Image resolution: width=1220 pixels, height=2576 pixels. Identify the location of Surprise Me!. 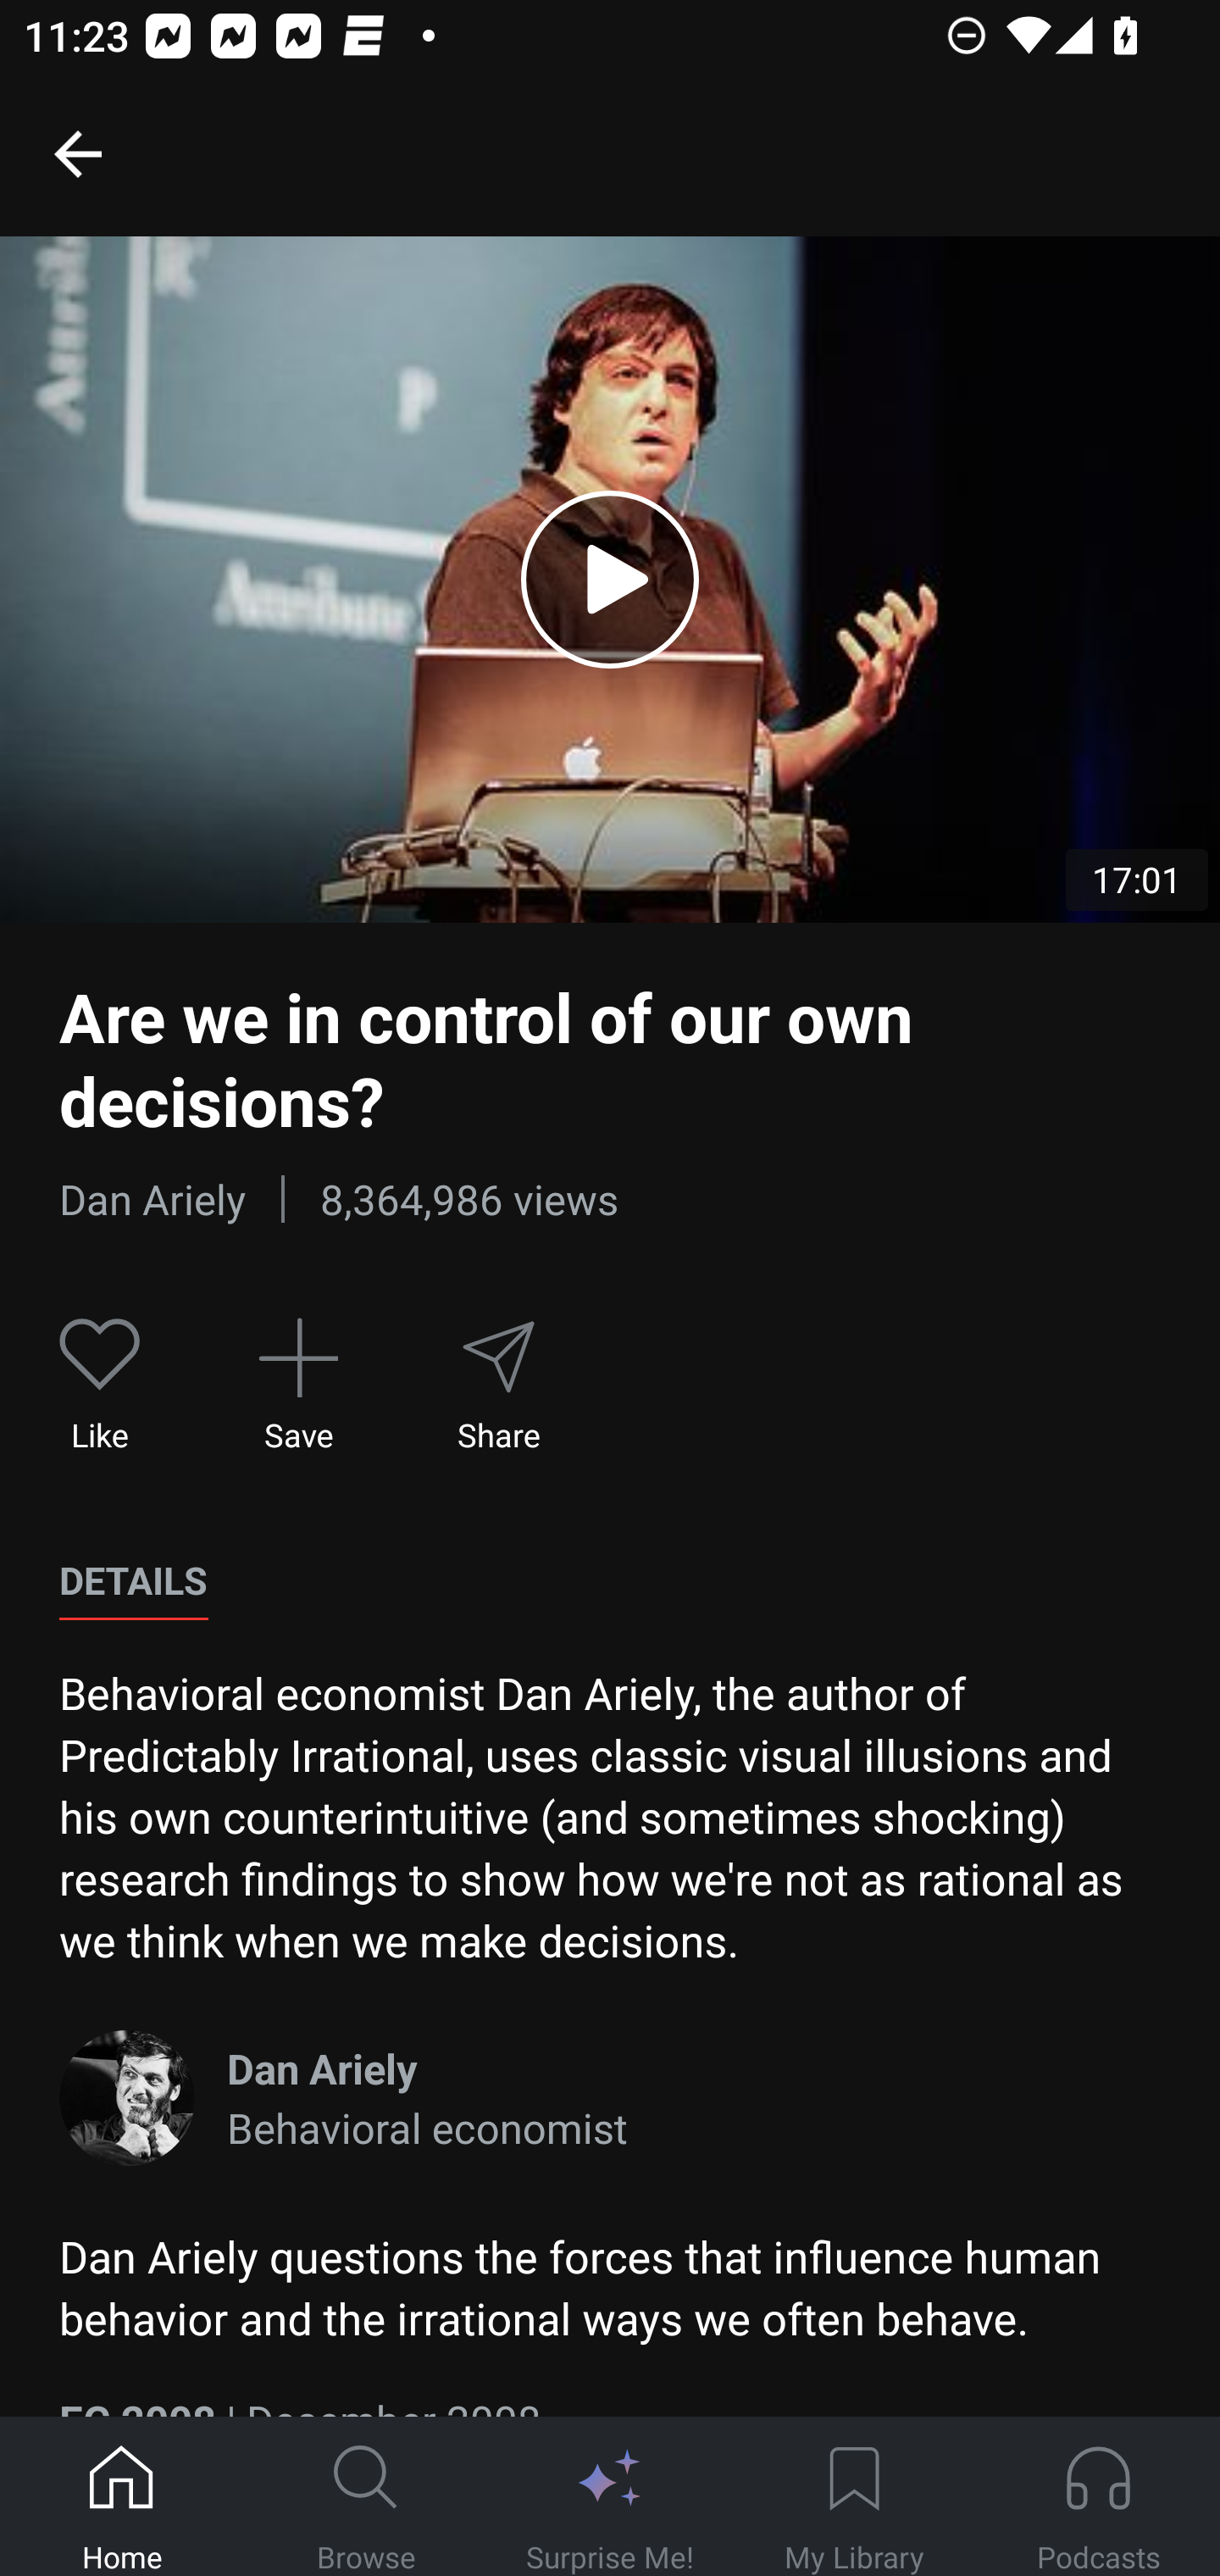
(610, 2497).